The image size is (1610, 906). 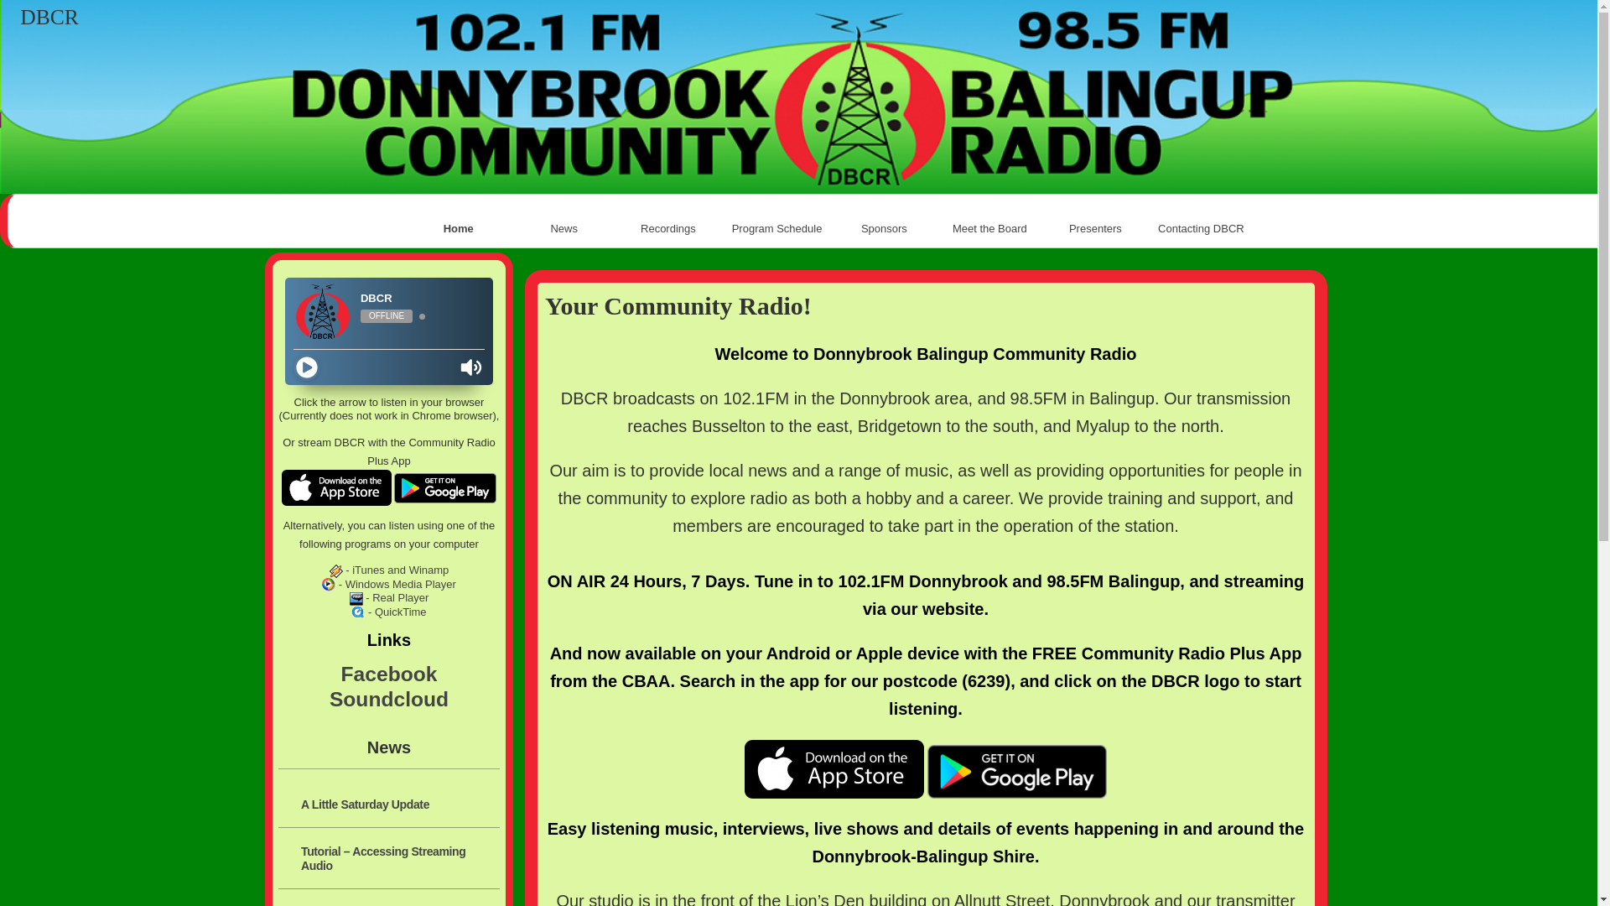 What do you see at coordinates (445, 488) in the screenshot?
I see `Google Play` at bounding box center [445, 488].